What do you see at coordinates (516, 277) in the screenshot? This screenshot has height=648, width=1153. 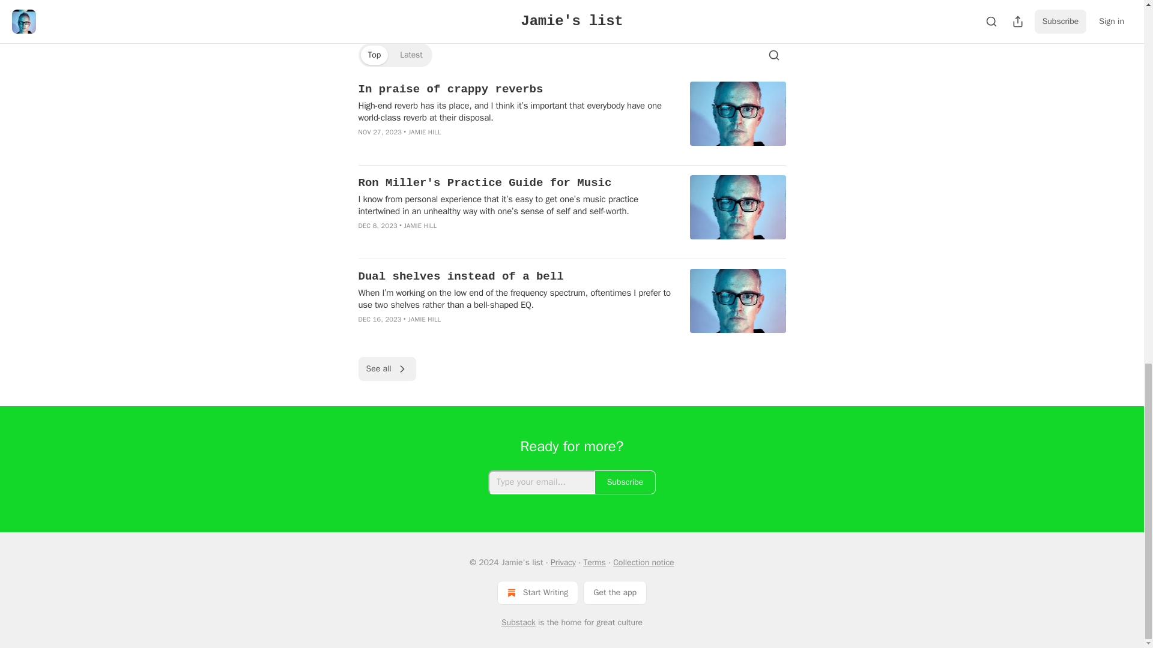 I see `Dual shelves instead of a bell` at bounding box center [516, 277].